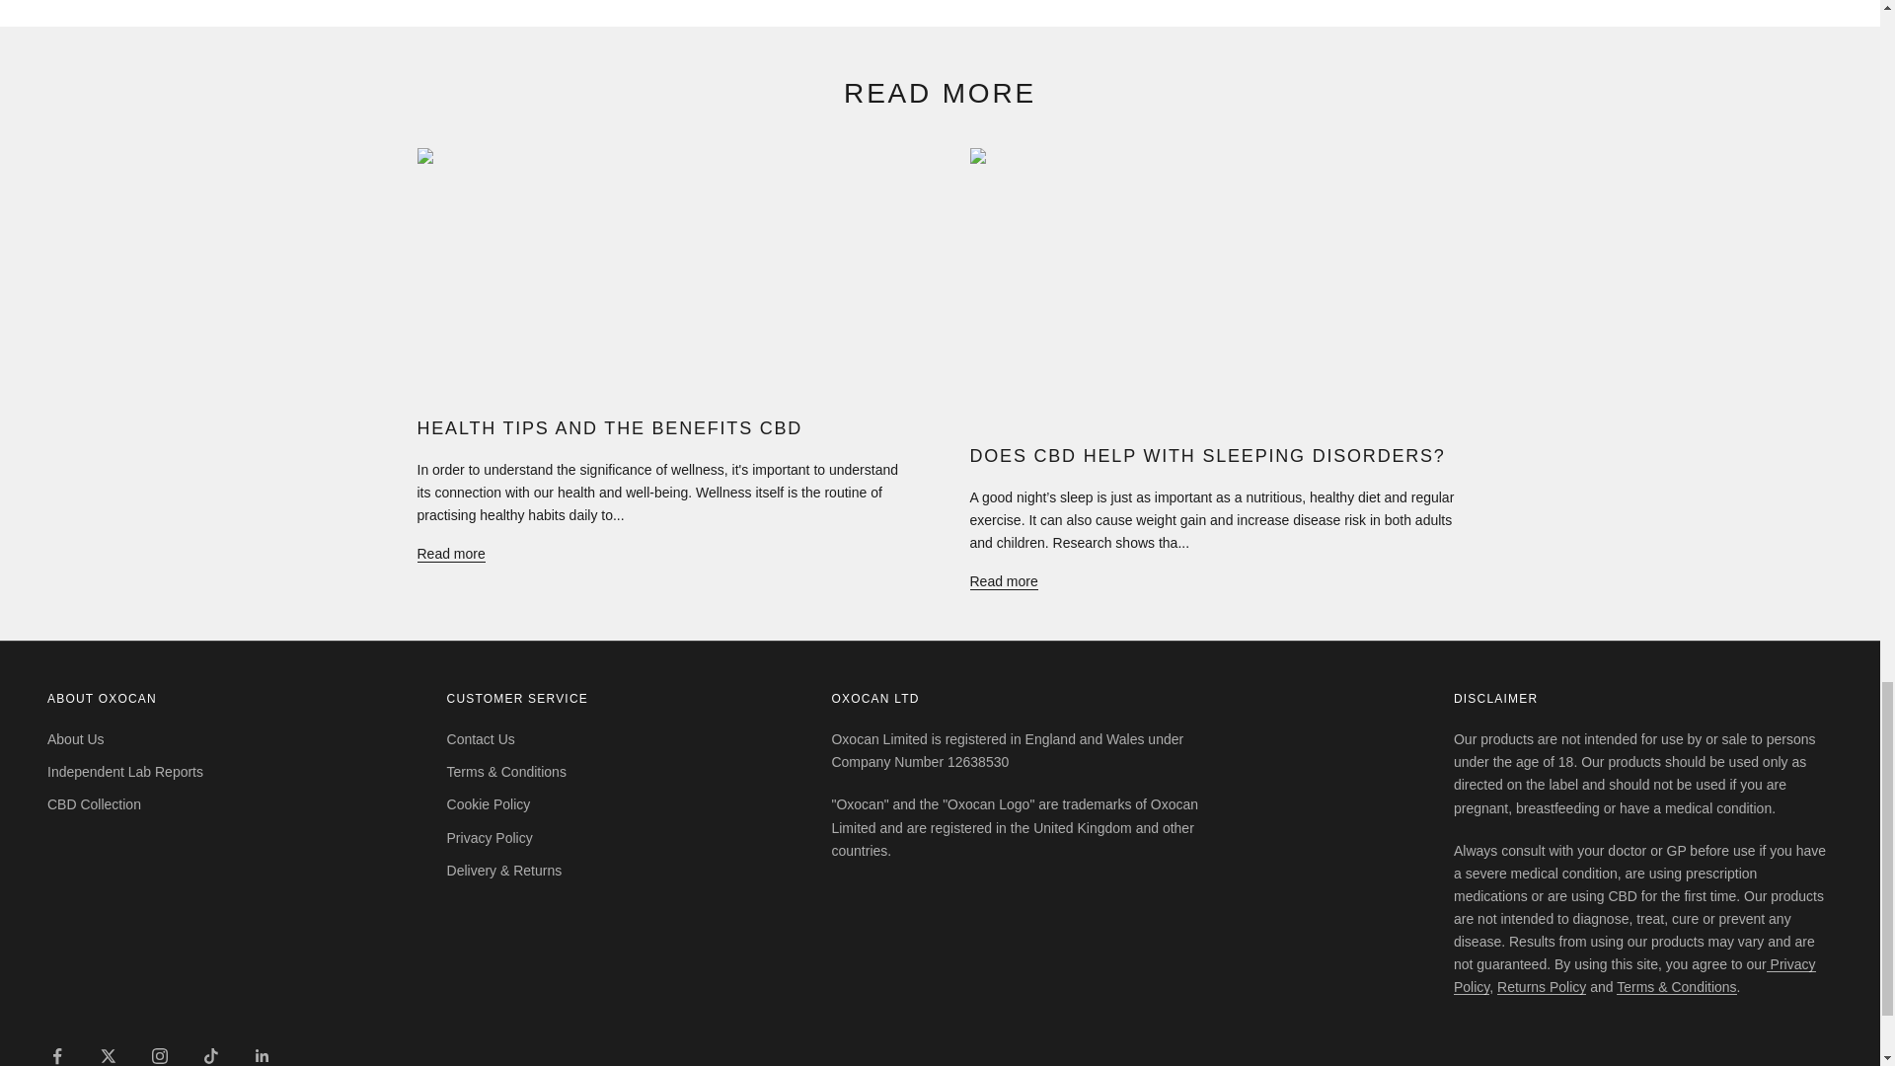  I want to click on DOES CBD HELP WITH SLEEPING DISORDERS?, so click(1206, 456).